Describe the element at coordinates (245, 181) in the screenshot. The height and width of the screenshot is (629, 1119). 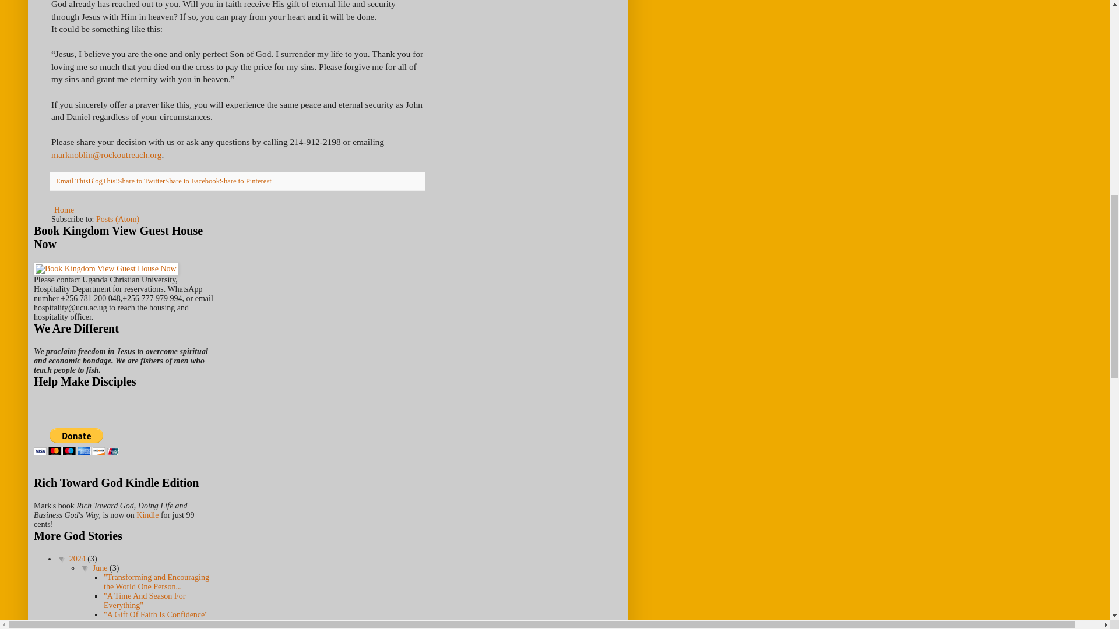
I see `Share to Pinterest` at that location.